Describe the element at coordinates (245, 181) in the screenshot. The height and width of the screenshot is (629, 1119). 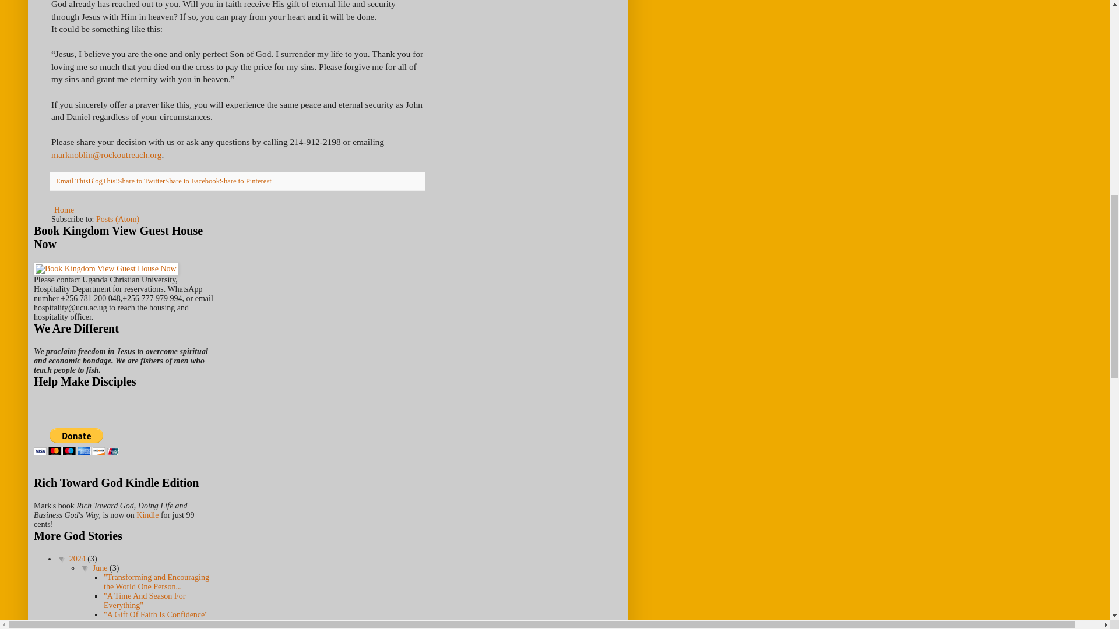
I see `Share to Pinterest` at that location.